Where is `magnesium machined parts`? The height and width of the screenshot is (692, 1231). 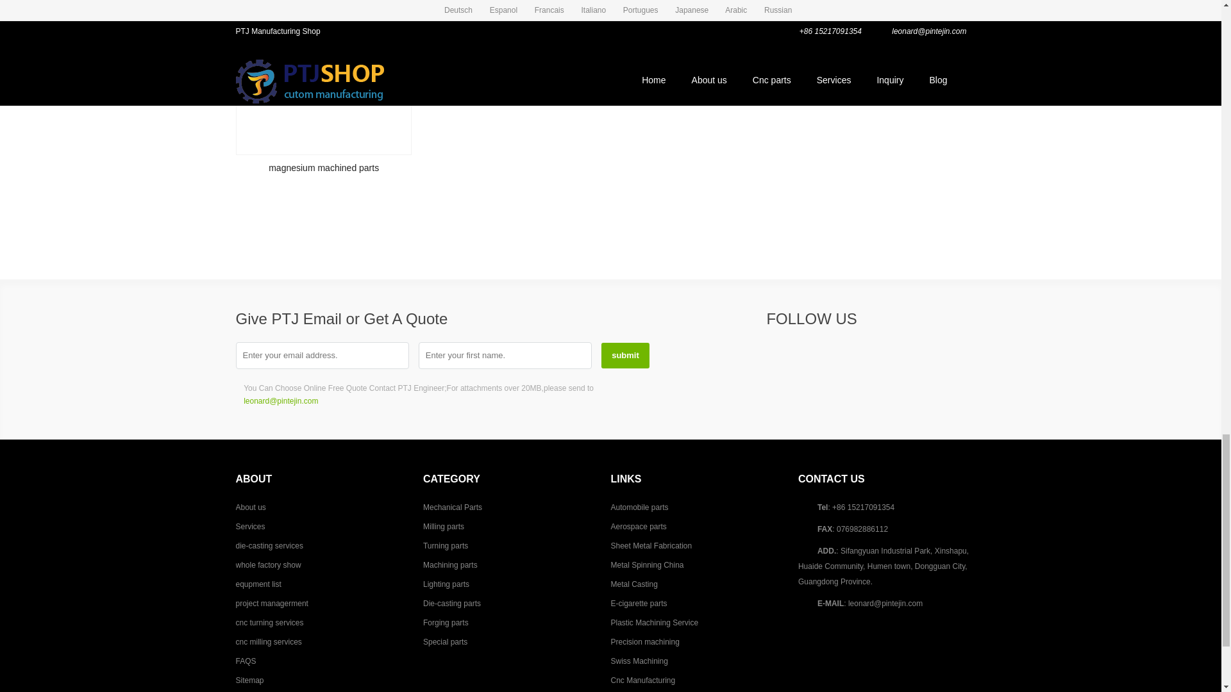 magnesium machined parts is located at coordinates (323, 94).